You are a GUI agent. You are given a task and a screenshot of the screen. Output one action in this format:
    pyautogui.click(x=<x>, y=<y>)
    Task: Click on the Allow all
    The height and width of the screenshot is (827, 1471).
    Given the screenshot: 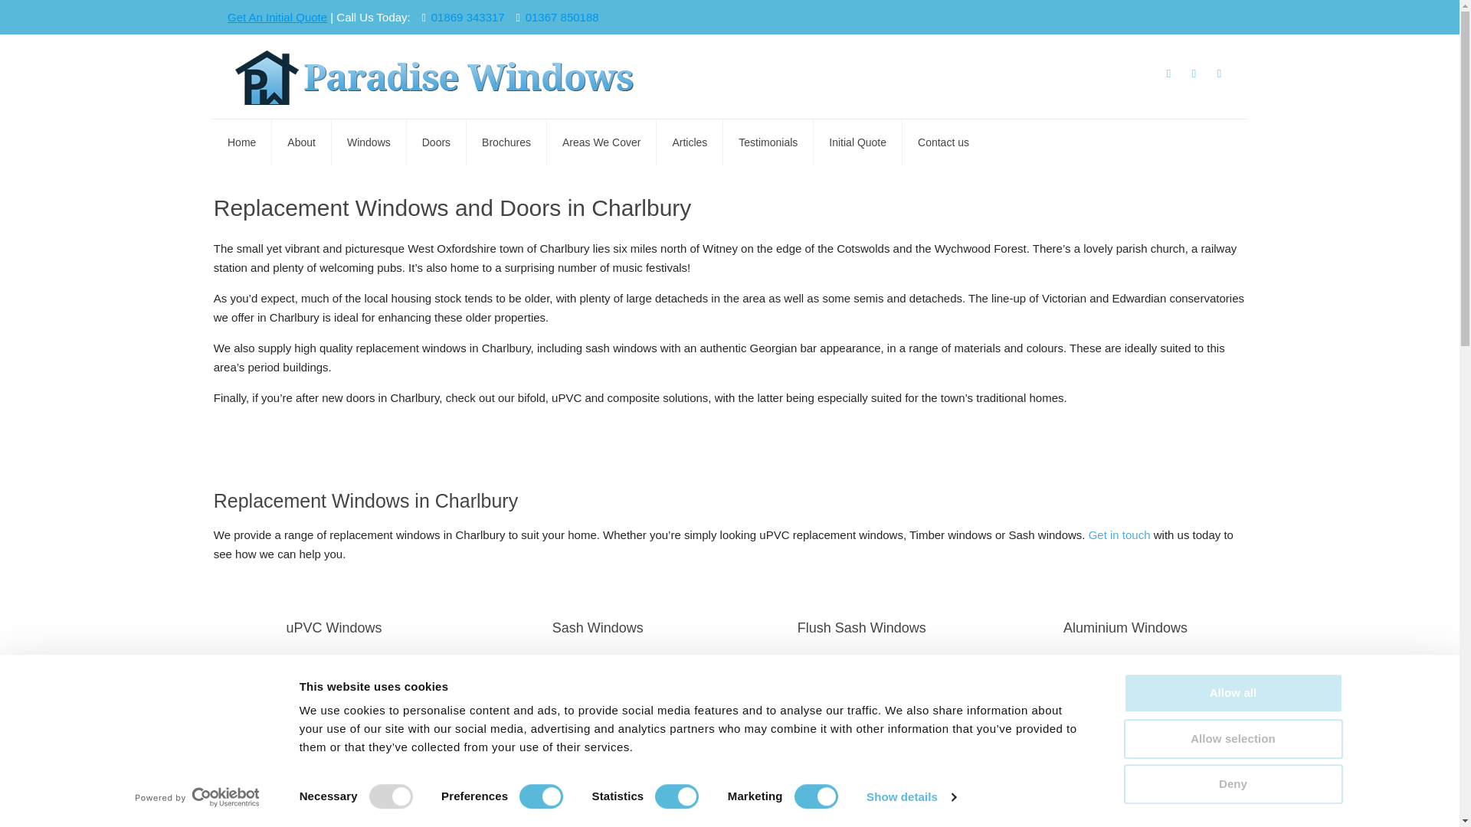 What is the action you would take?
    pyautogui.click(x=1232, y=692)
    